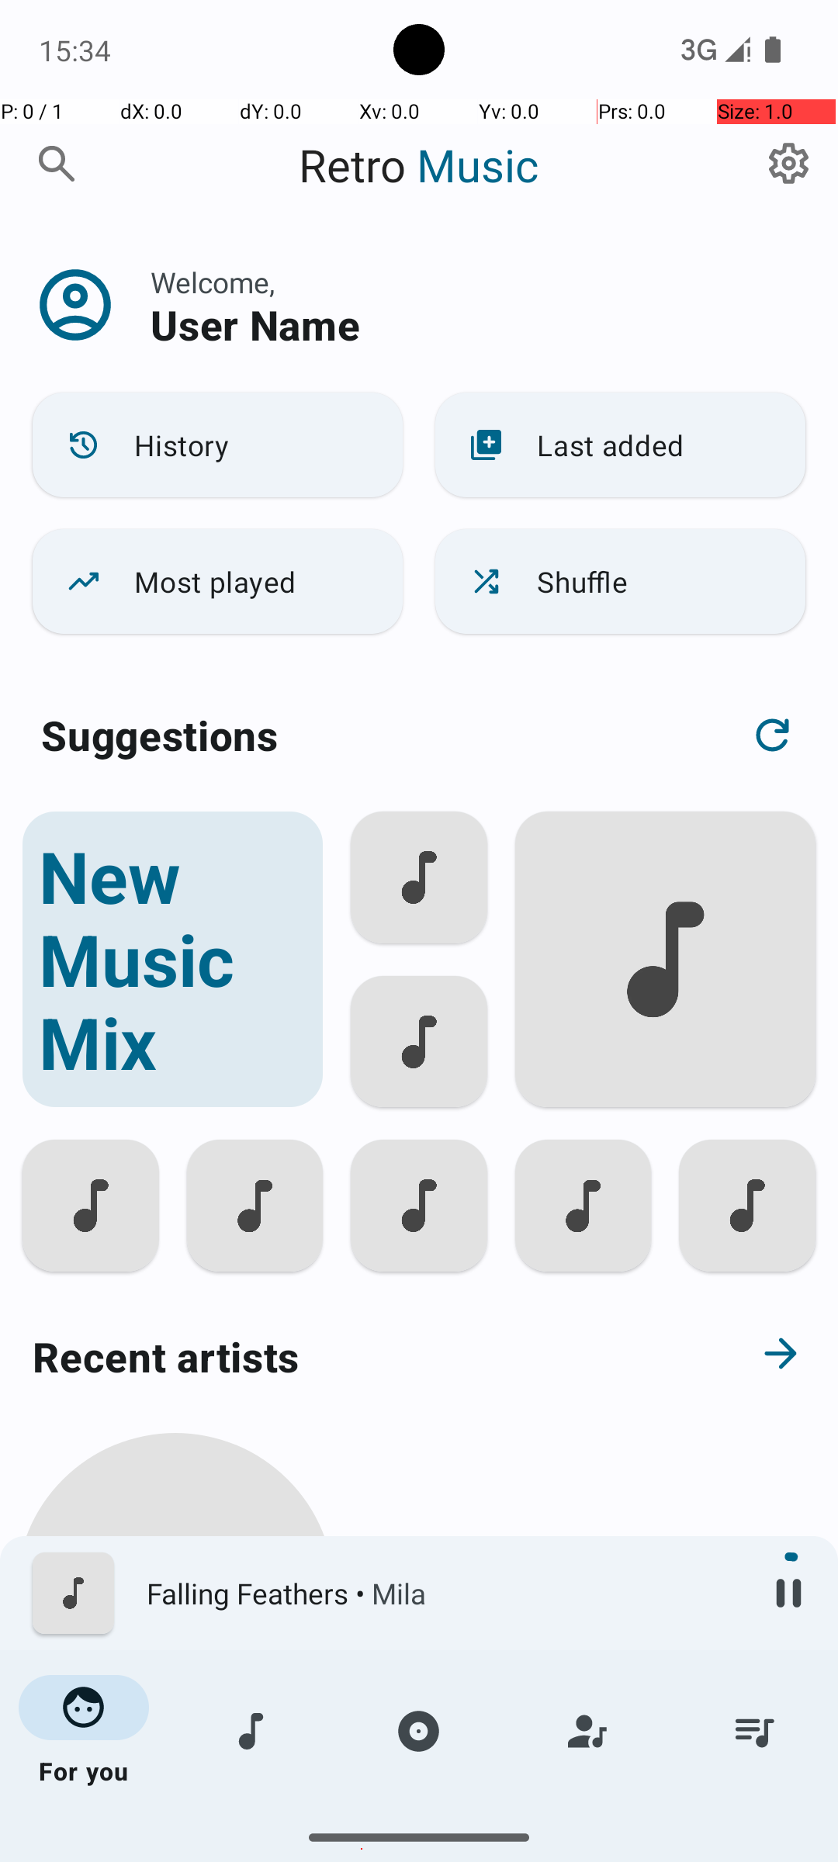  Describe the element at coordinates (443, 1594) in the screenshot. I see `Falling Feathers • Mila` at that location.